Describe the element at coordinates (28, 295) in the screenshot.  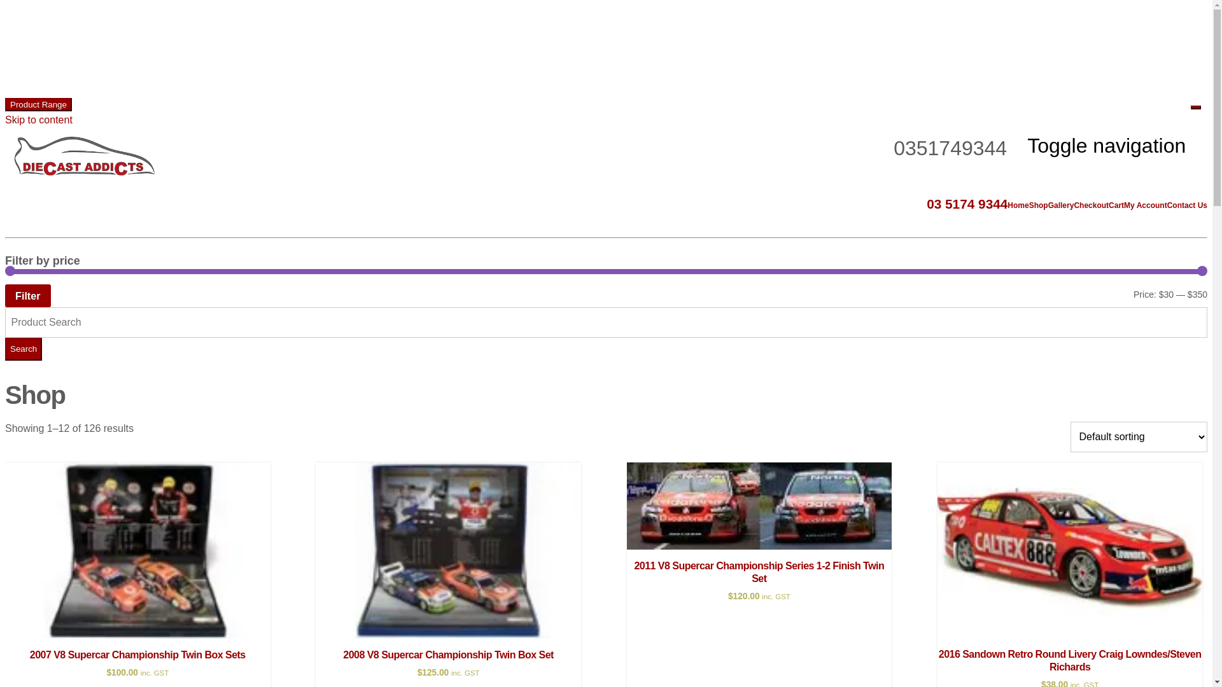
I see `Filter` at that location.